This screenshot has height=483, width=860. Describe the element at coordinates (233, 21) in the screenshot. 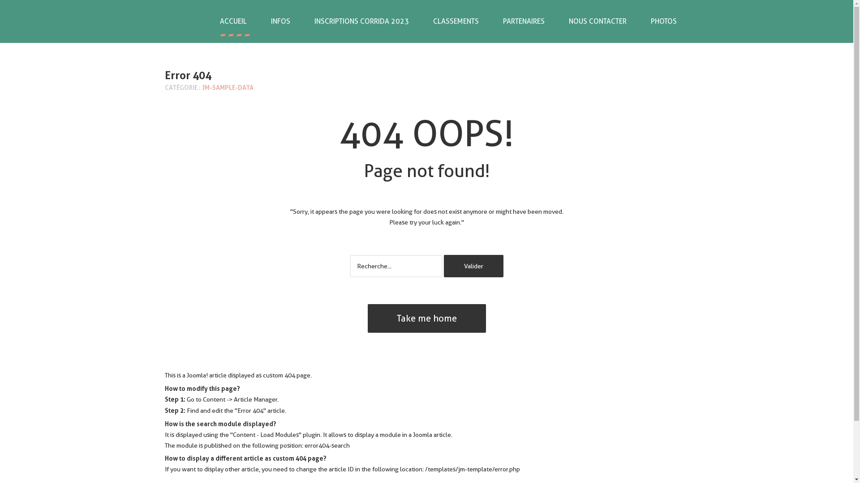

I see `ACCUEIL` at that location.